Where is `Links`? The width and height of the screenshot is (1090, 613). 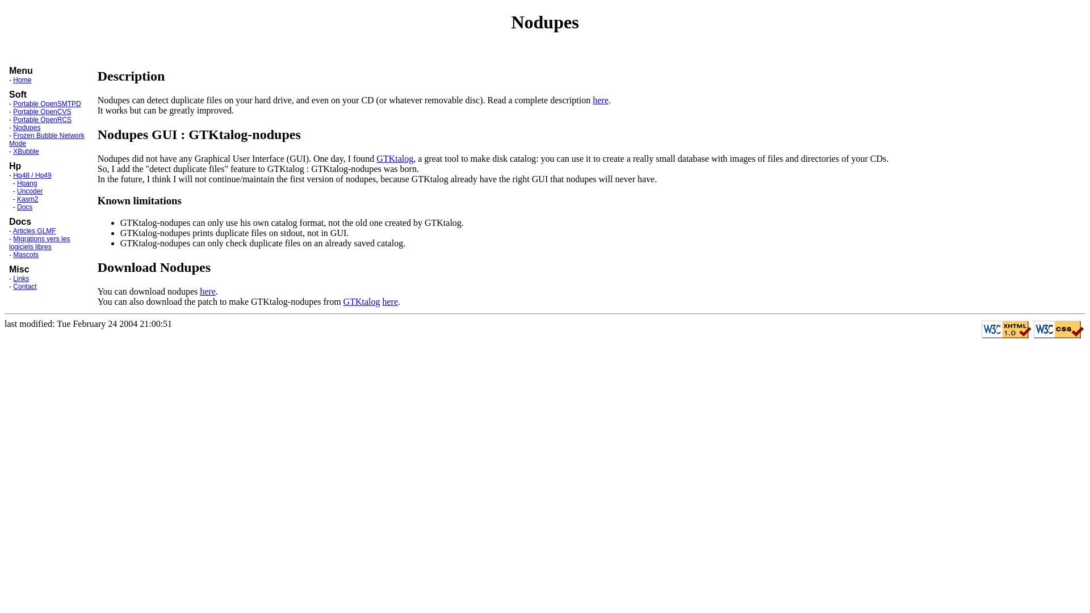
Links is located at coordinates (21, 279).